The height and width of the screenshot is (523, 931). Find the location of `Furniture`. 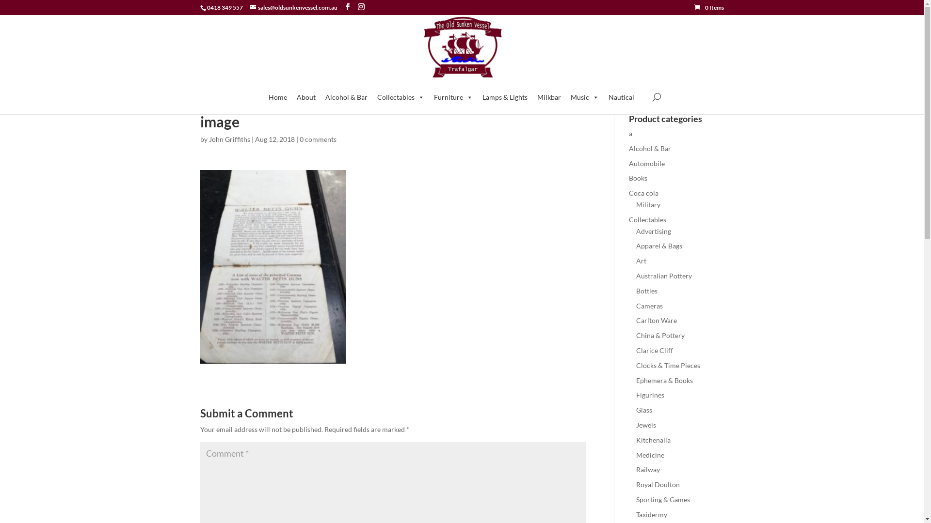

Furniture is located at coordinates (453, 97).